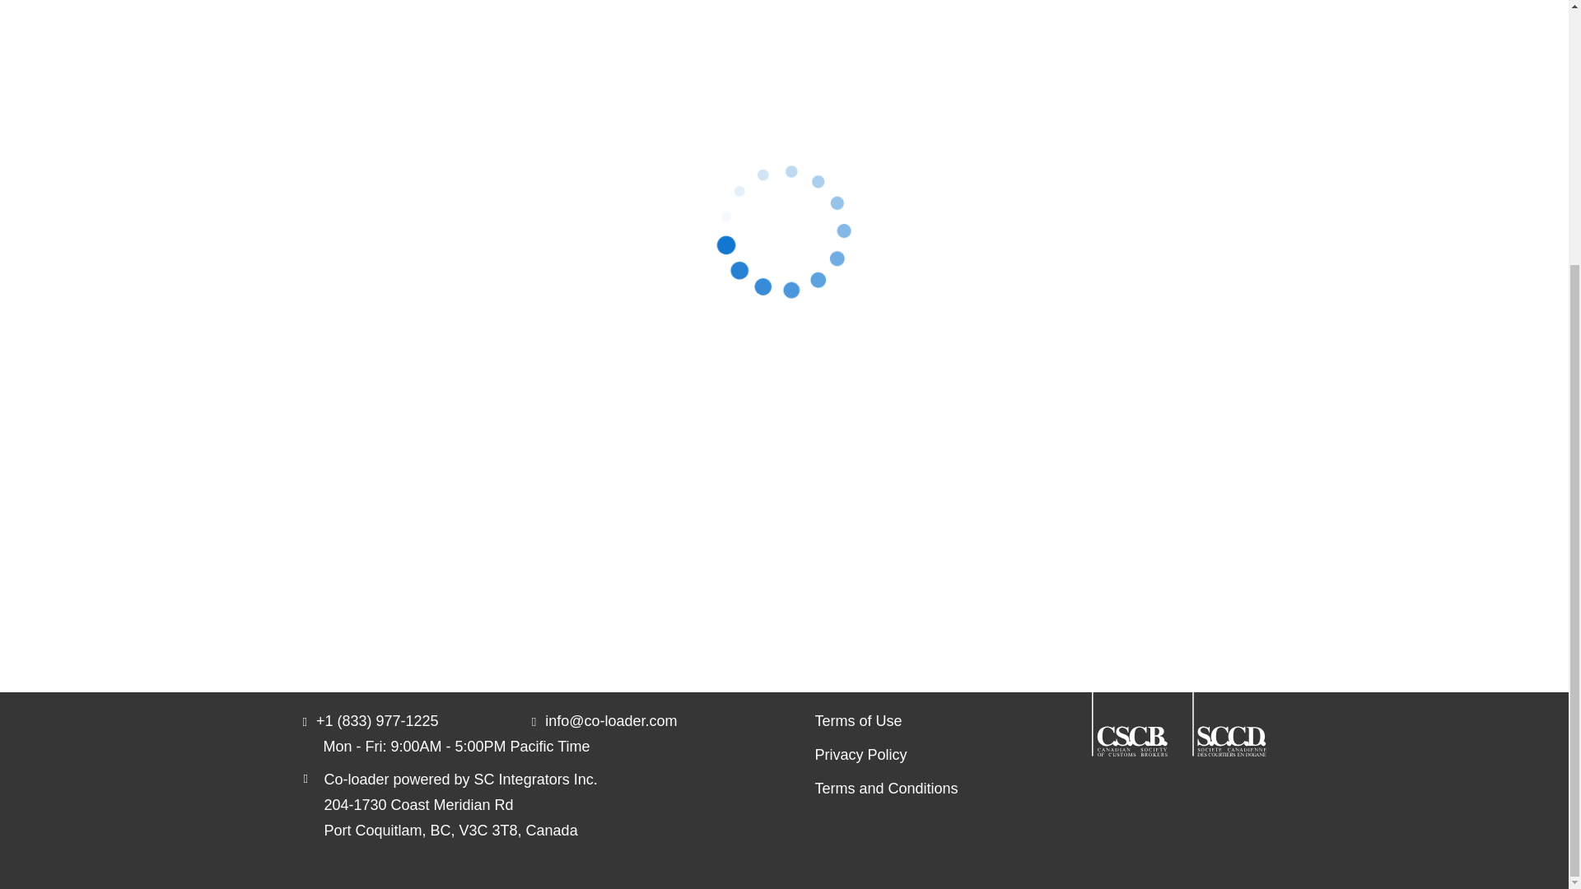 The image size is (1581, 889). Describe the element at coordinates (886, 755) in the screenshot. I see `Privacy Policy` at that location.